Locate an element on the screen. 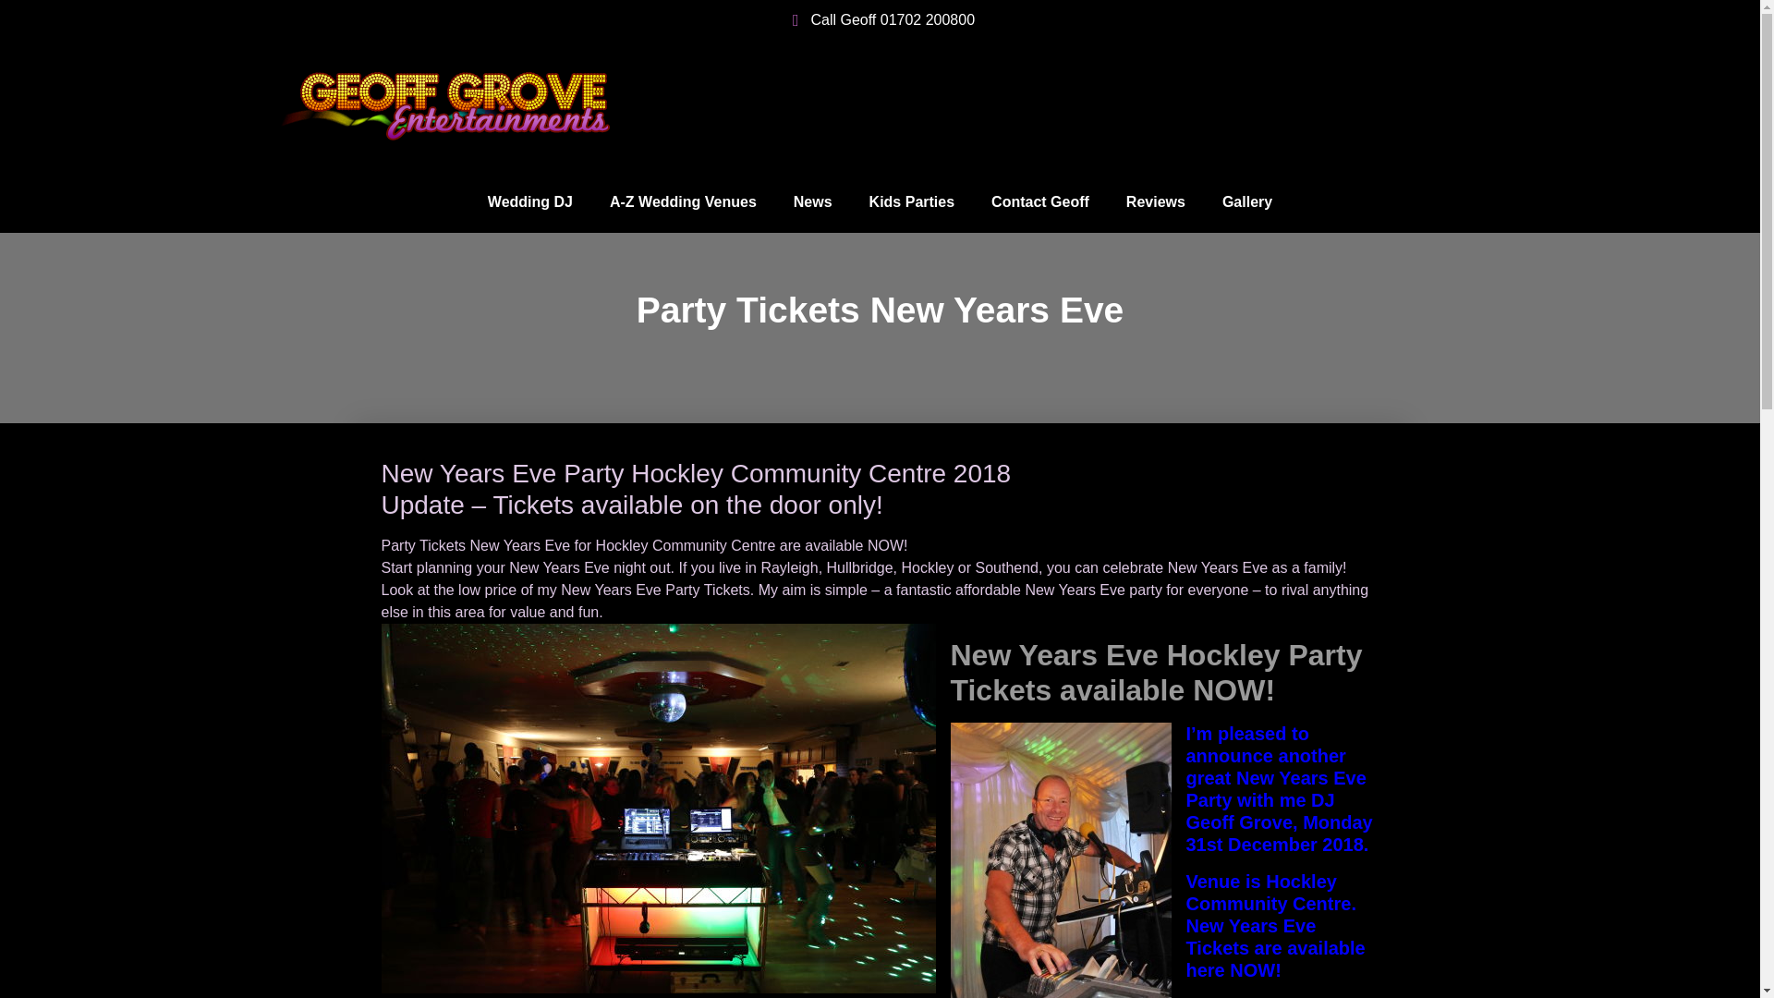  A-Z Wedding Venues is located at coordinates (683, 201).